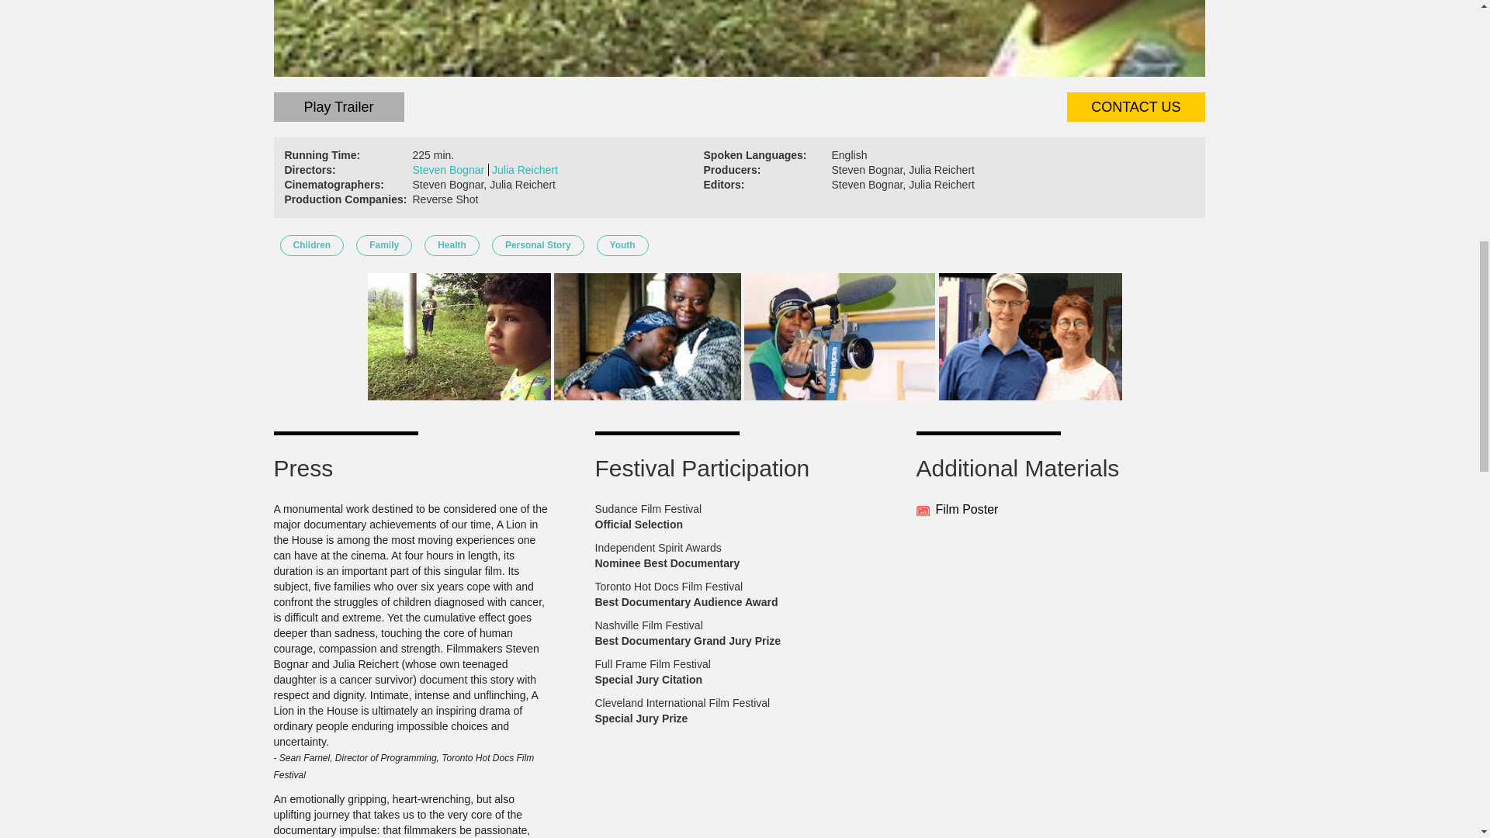  What do you see at coordinates (338, 106) in the screenshot?
I see `Play Trailer` at bounding box center [338, 106].